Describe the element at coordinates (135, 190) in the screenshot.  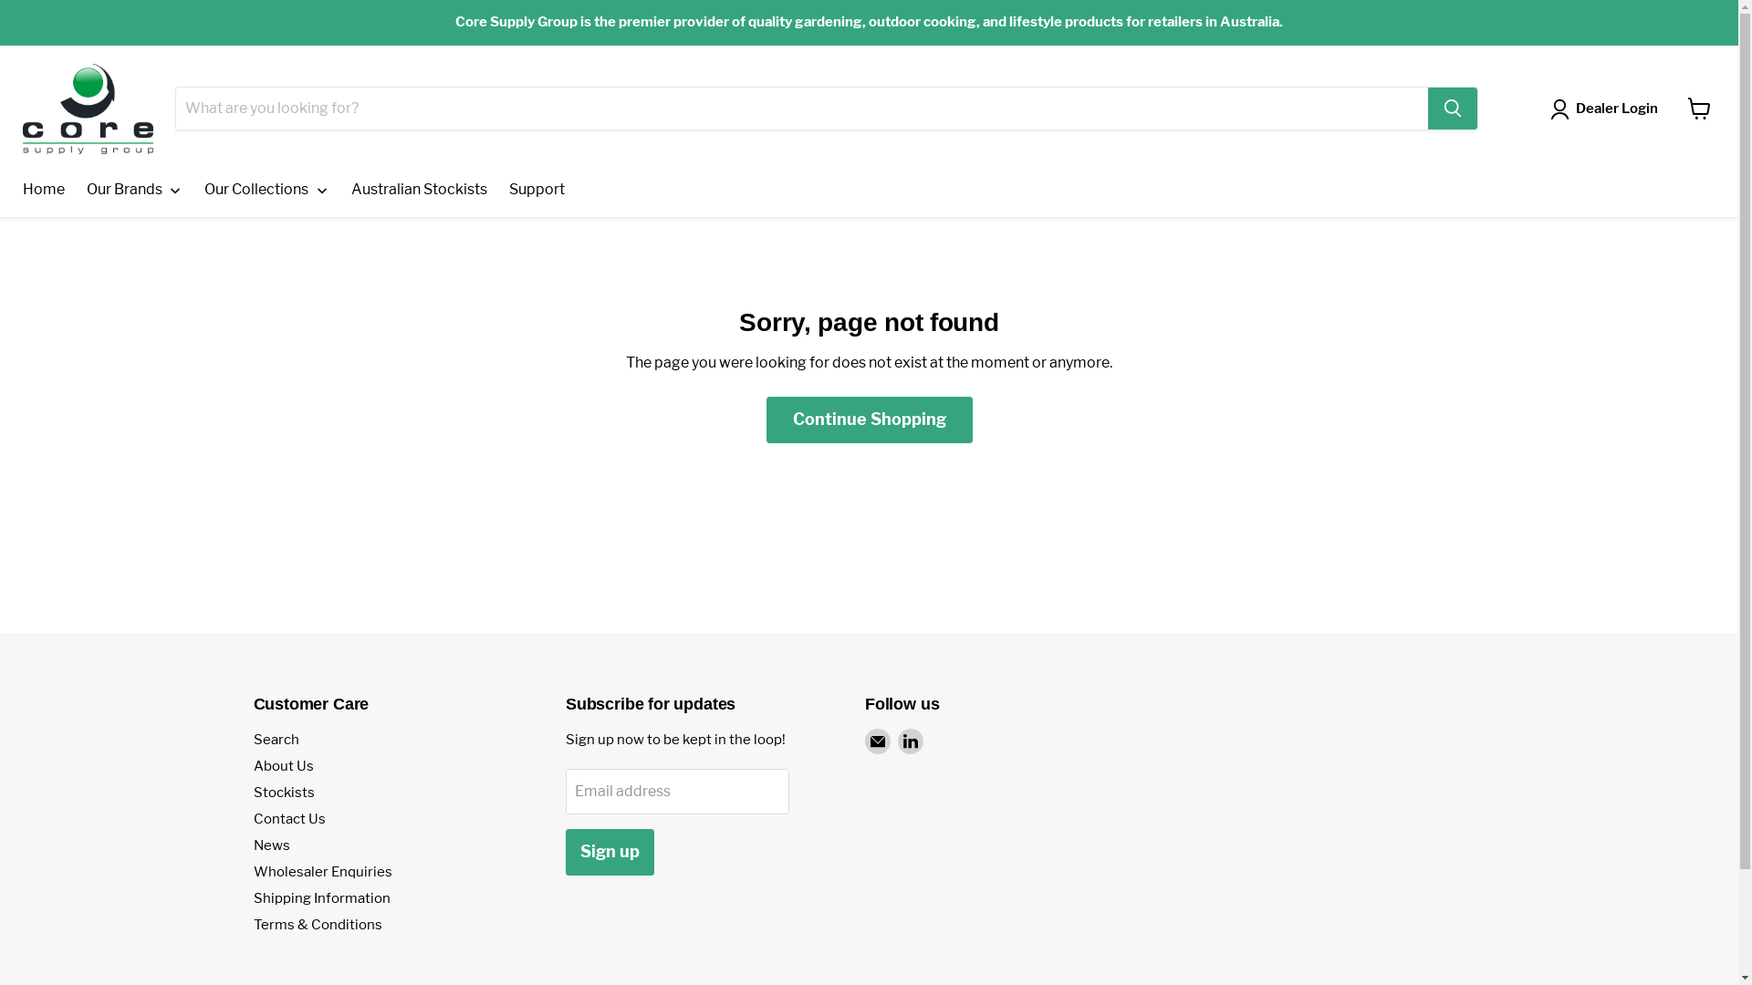
I see `Our Brands` at that location.